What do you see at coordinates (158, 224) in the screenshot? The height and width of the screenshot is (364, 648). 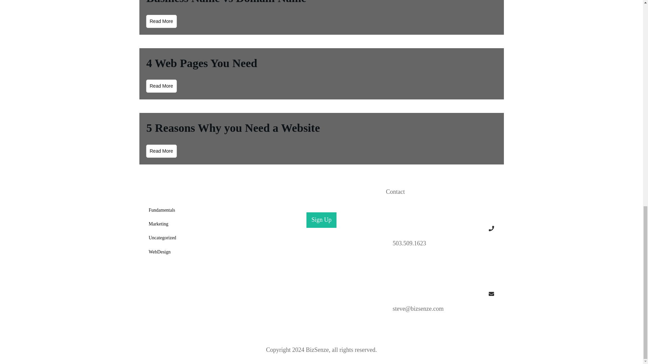 I see `Marketing` at bounding box center [158, 224].